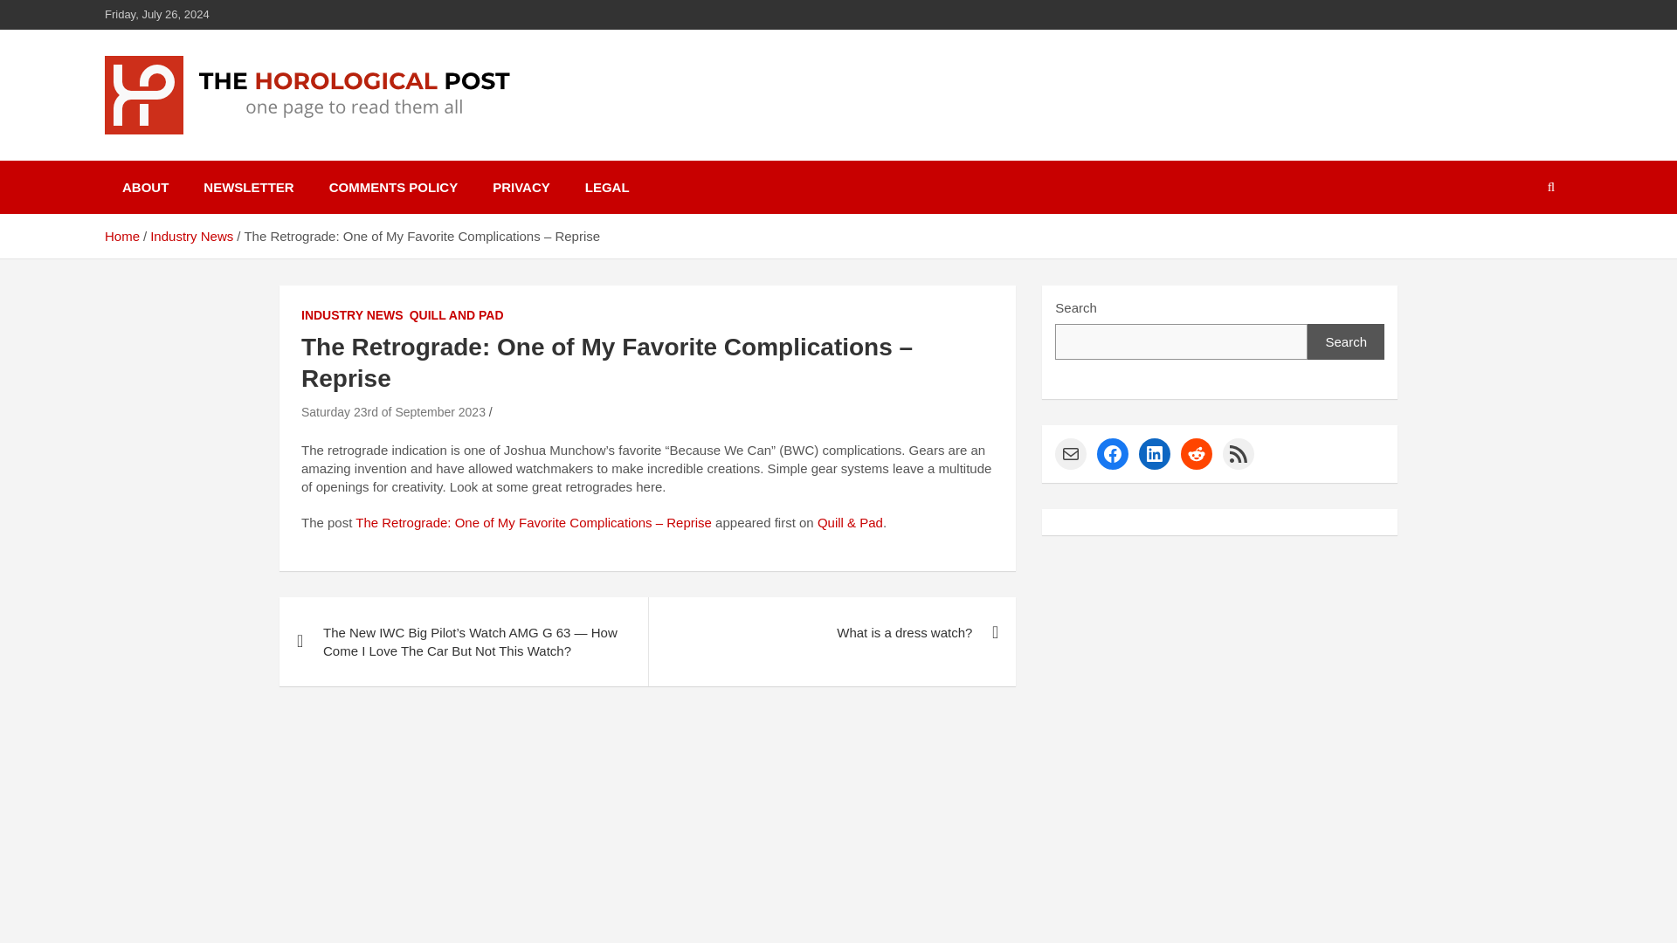  I want to click on the Horological Post, so click(274, 156).